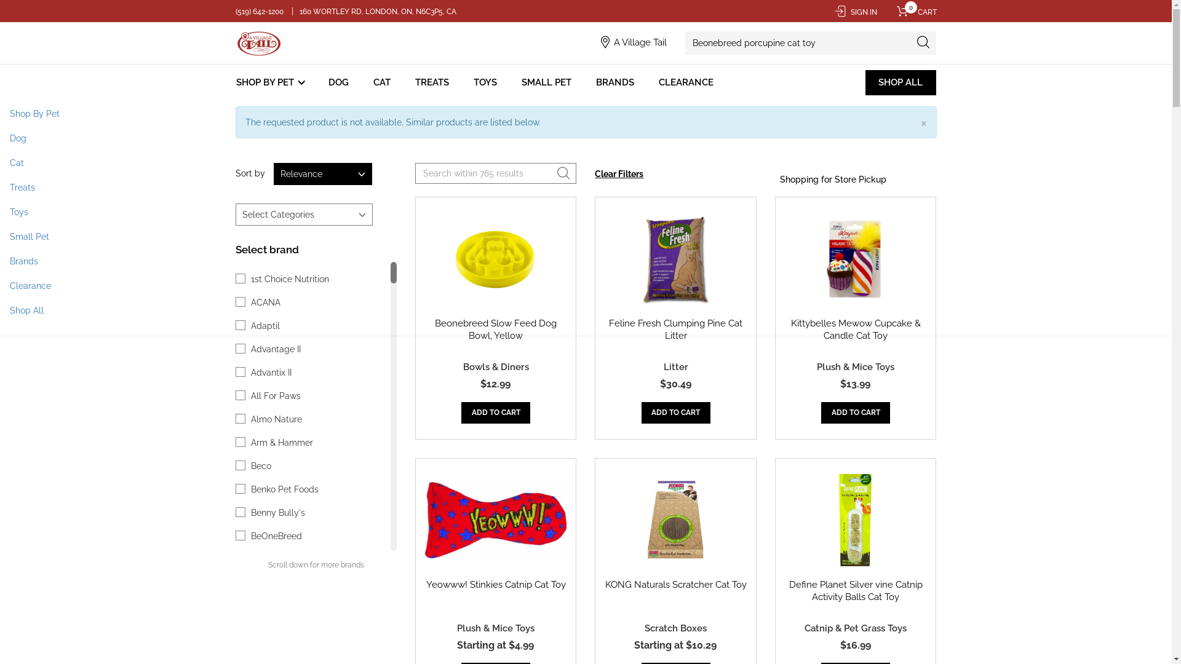 This screenshot has height=664, width=1181. I want to click on Brands, so click(586, 261).